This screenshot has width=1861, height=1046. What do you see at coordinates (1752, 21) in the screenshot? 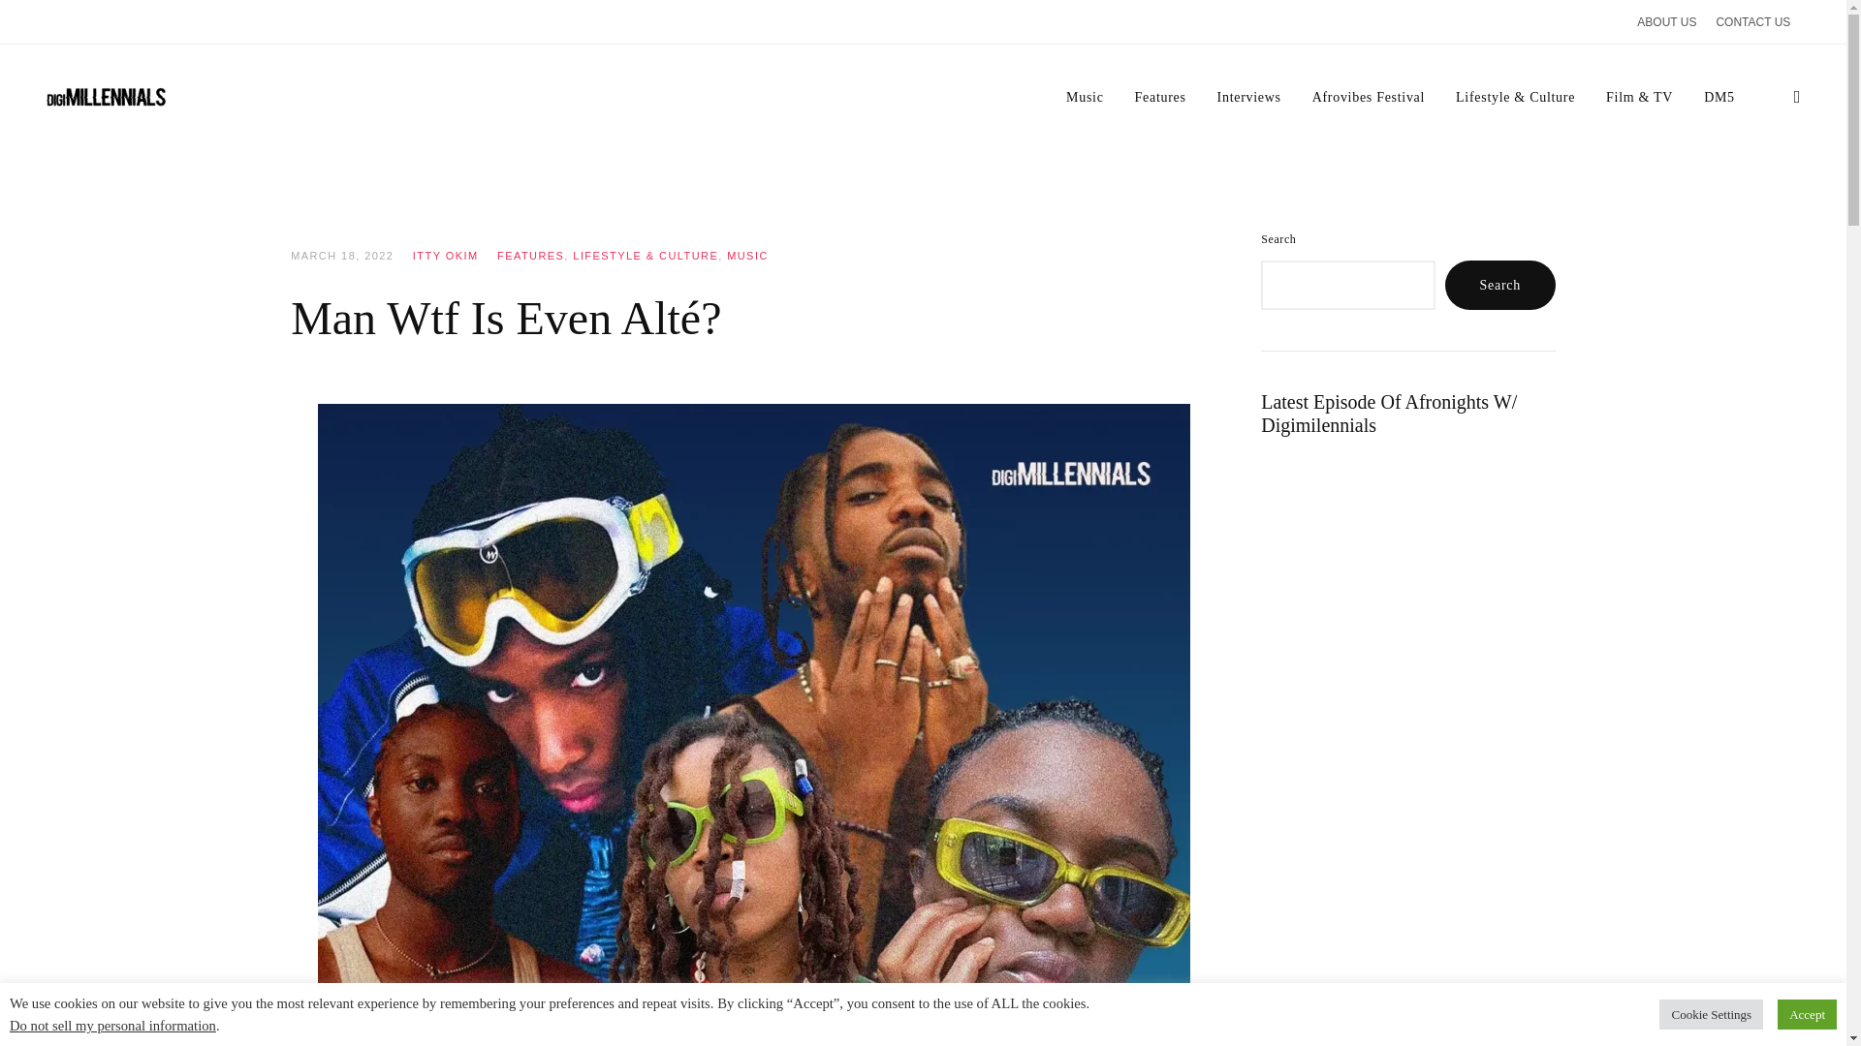
I see `CONTACT US` at bounding box center [1752, 21].